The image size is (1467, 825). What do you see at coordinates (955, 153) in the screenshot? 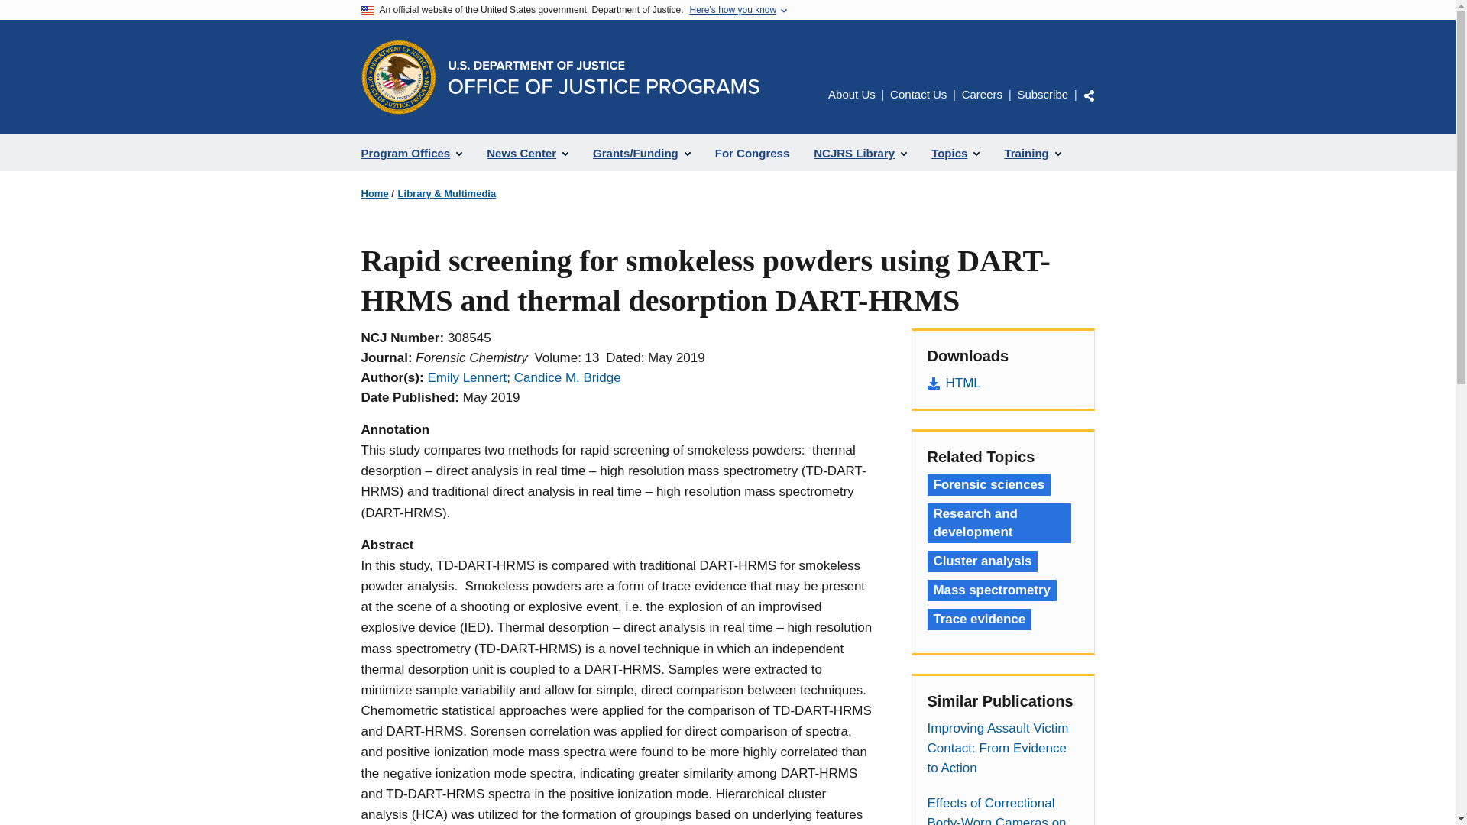
I see `Topics` at bounding box center [955, 153].